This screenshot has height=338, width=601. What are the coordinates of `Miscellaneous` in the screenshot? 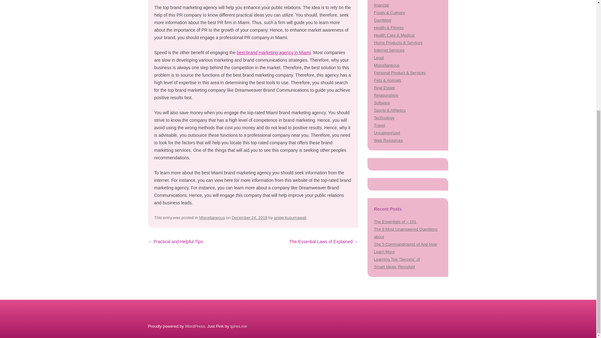 It's located at (387, 65).